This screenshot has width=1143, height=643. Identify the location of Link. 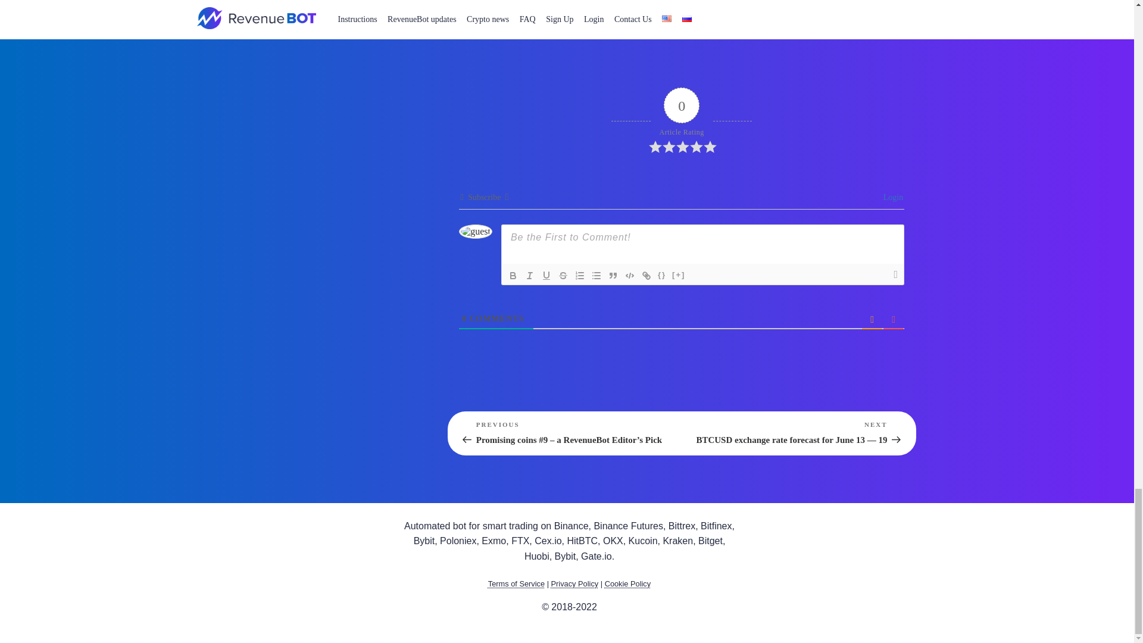
(647, 276).